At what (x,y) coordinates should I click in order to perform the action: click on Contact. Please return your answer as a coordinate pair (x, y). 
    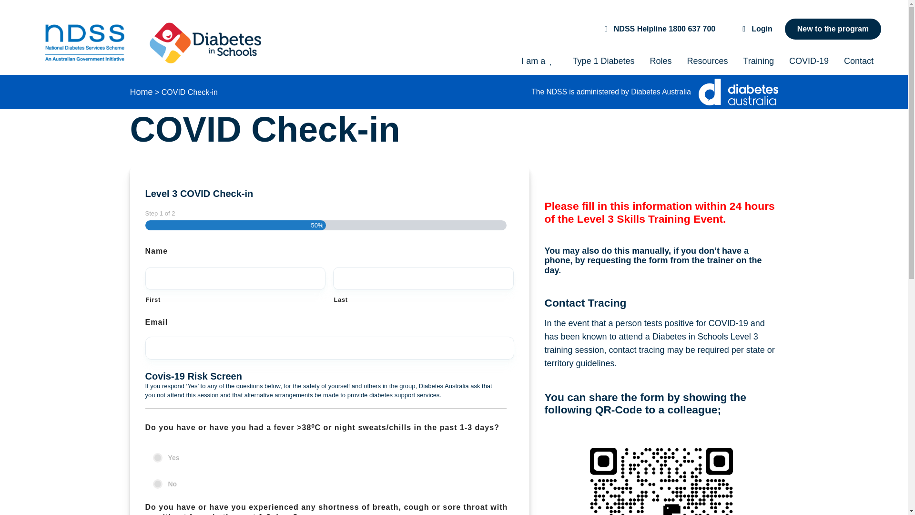
    Looking at the image, I should click on (858, 61).